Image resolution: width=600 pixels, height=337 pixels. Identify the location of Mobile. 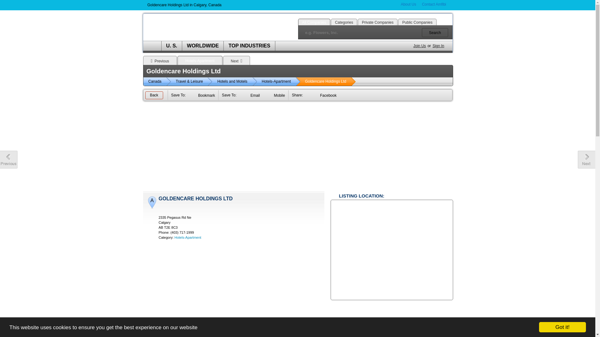
(275, 95).